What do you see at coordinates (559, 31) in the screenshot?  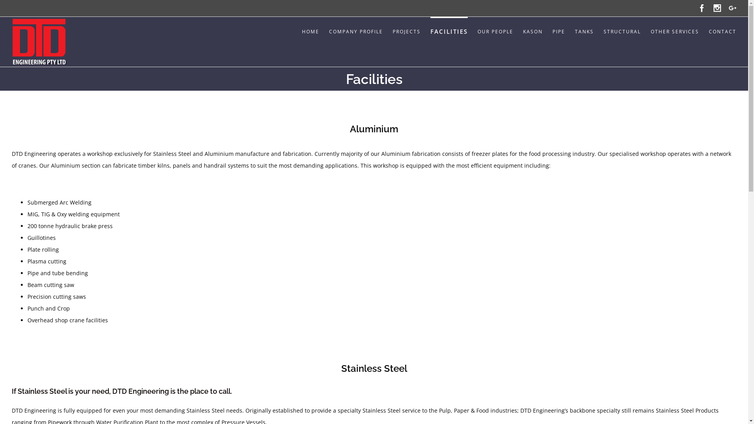 I see `PIPE` at bounding box center [559, 31].